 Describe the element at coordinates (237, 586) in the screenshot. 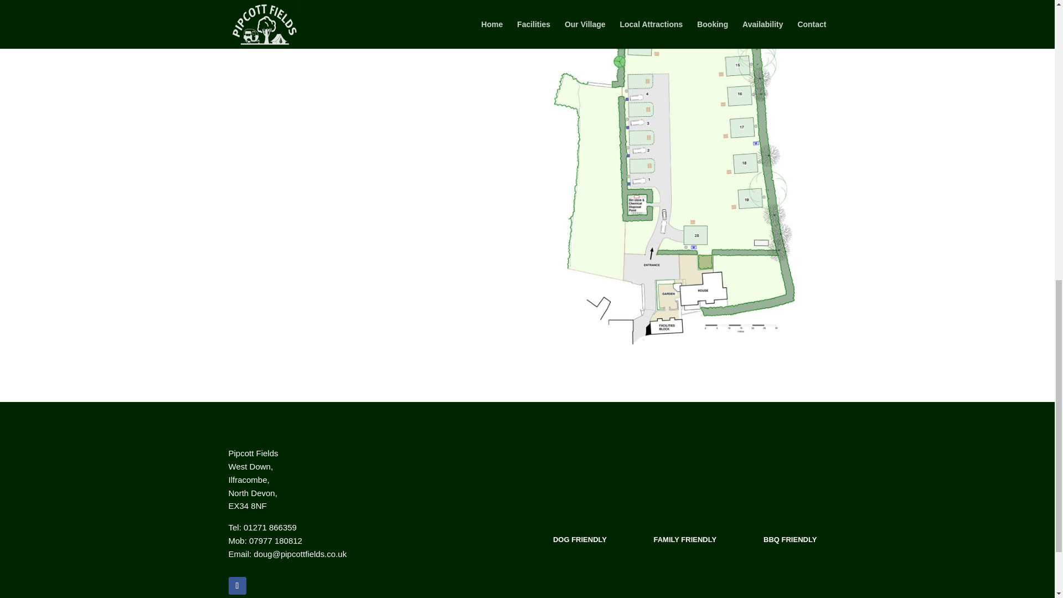

I see `Follow on Facebook` at that location.